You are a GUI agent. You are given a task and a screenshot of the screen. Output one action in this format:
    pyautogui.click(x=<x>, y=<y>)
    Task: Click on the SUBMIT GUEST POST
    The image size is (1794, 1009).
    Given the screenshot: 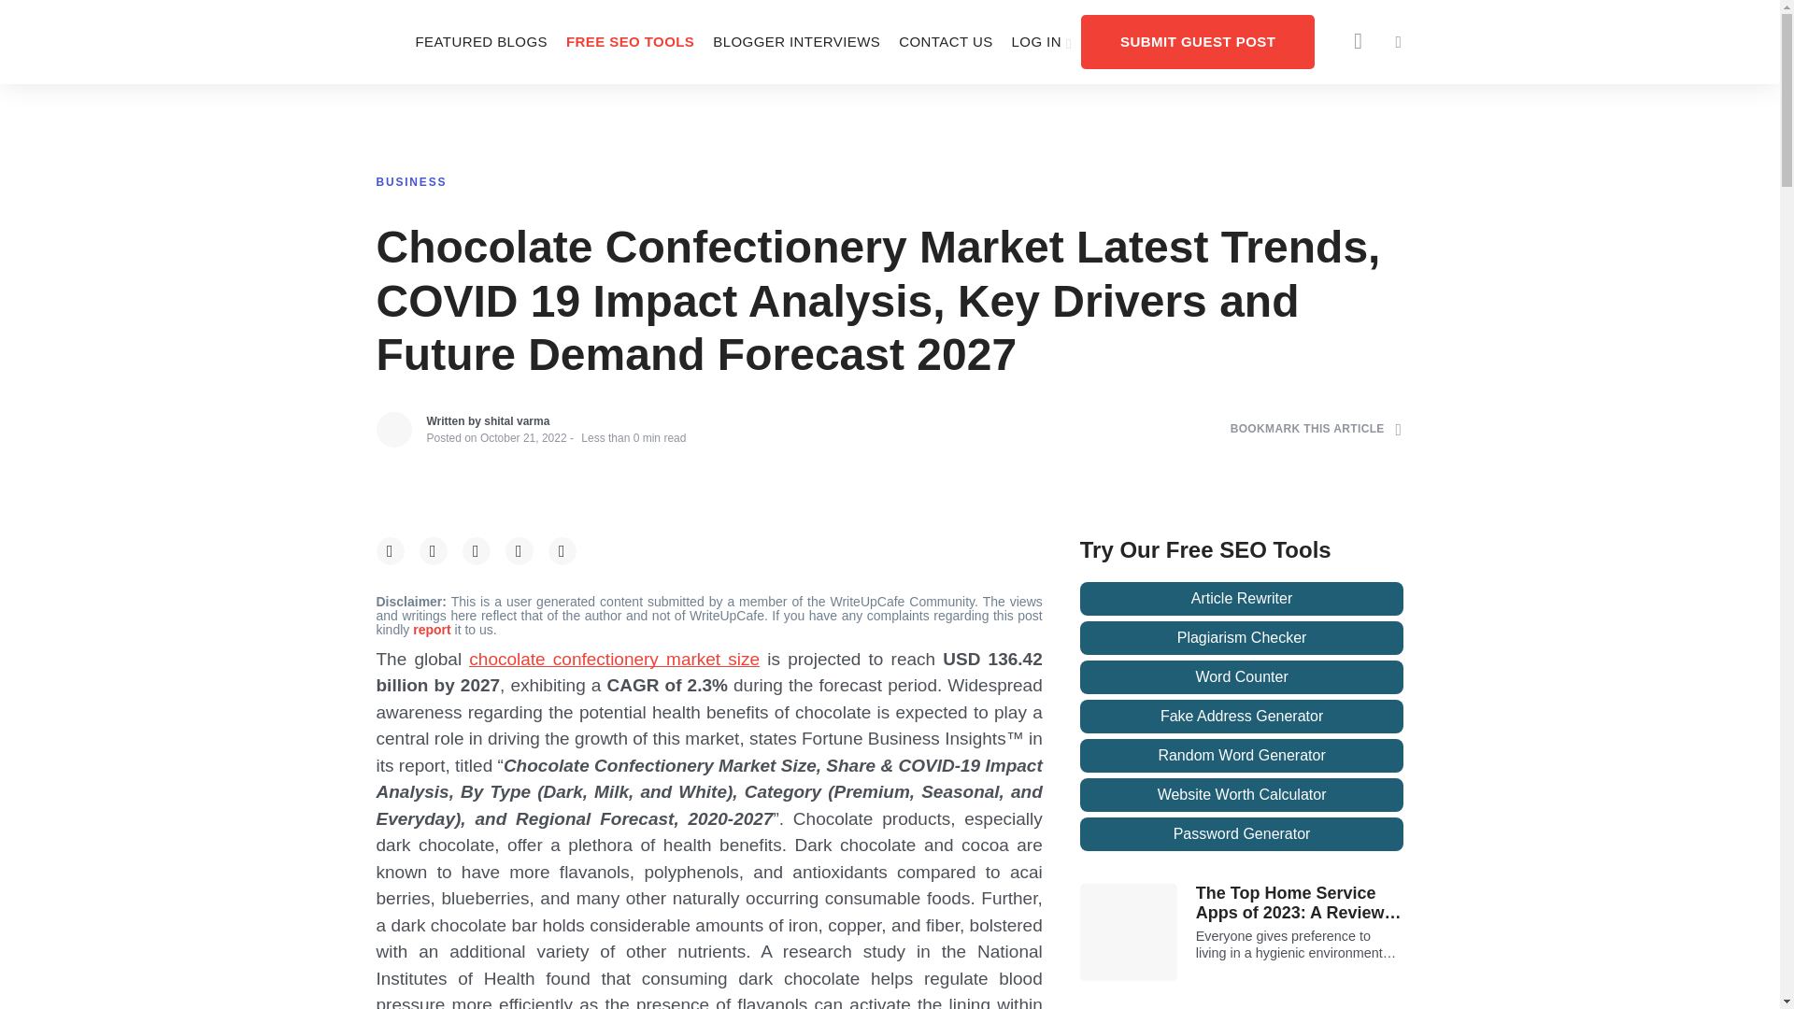 What is the action you would take?
    pyautogui.click(x=1198, y=41)
    